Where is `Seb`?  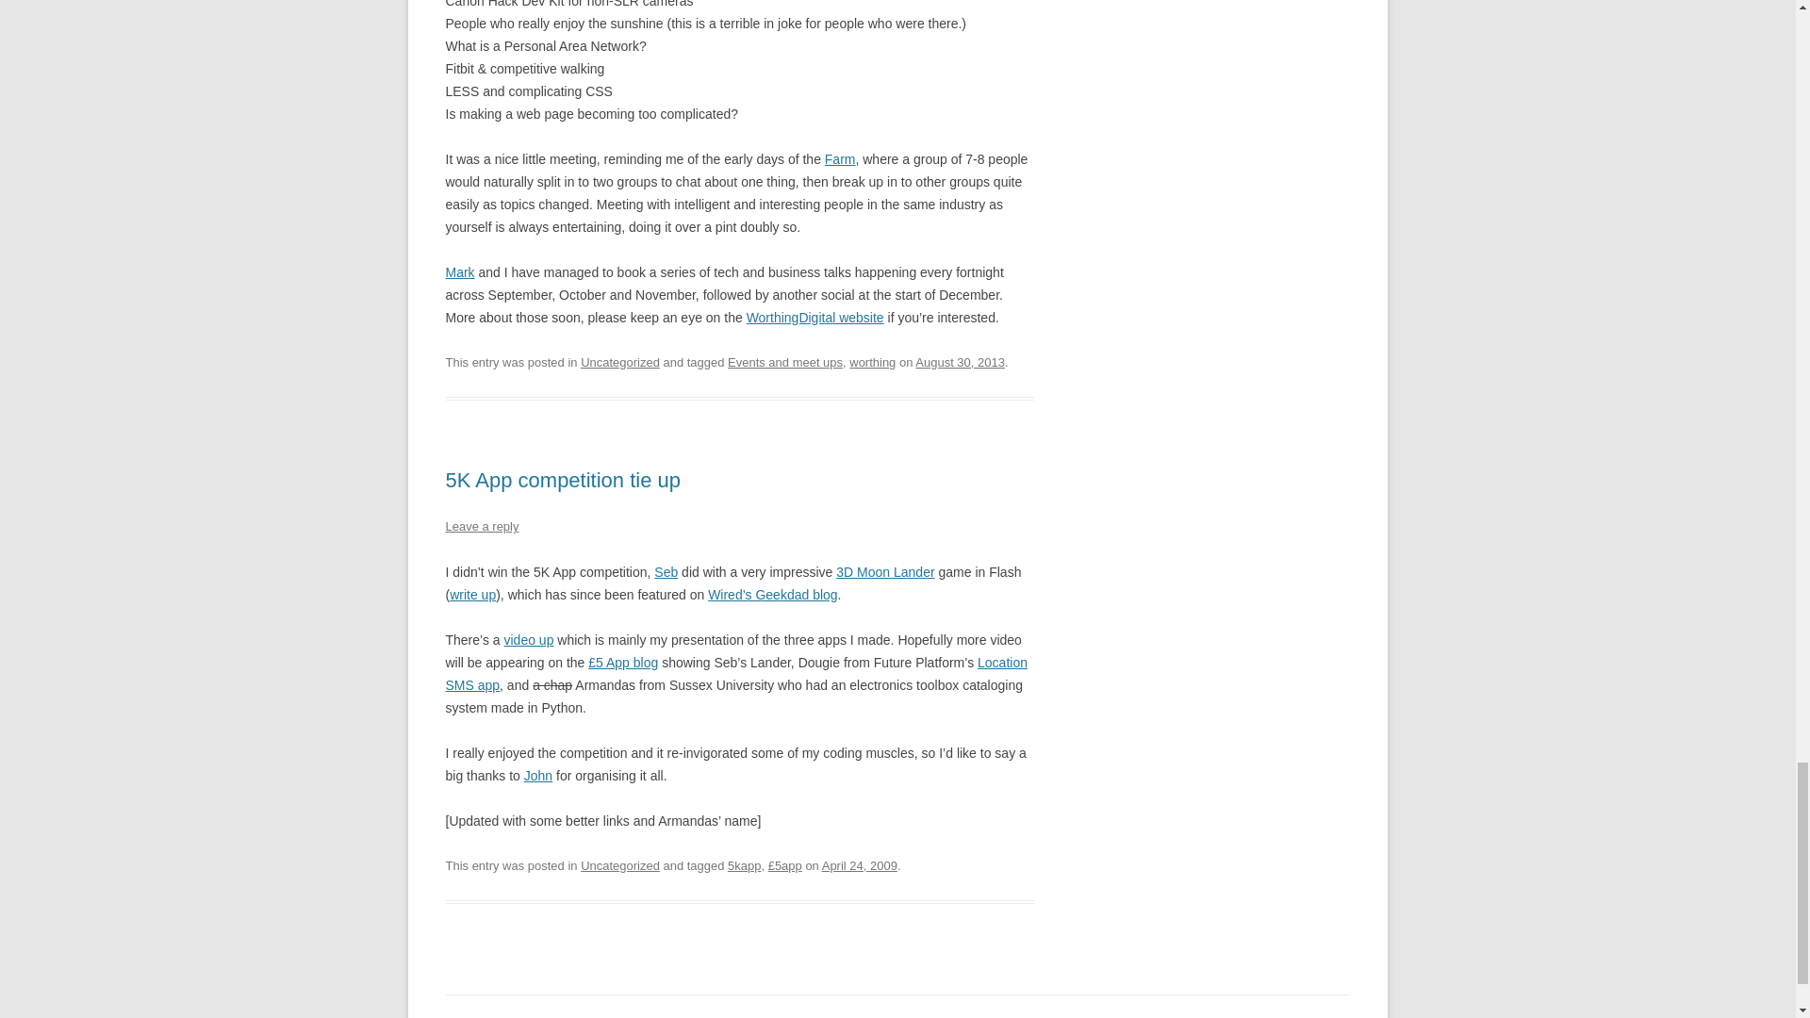
Seb is located at coordinates (666, 571).